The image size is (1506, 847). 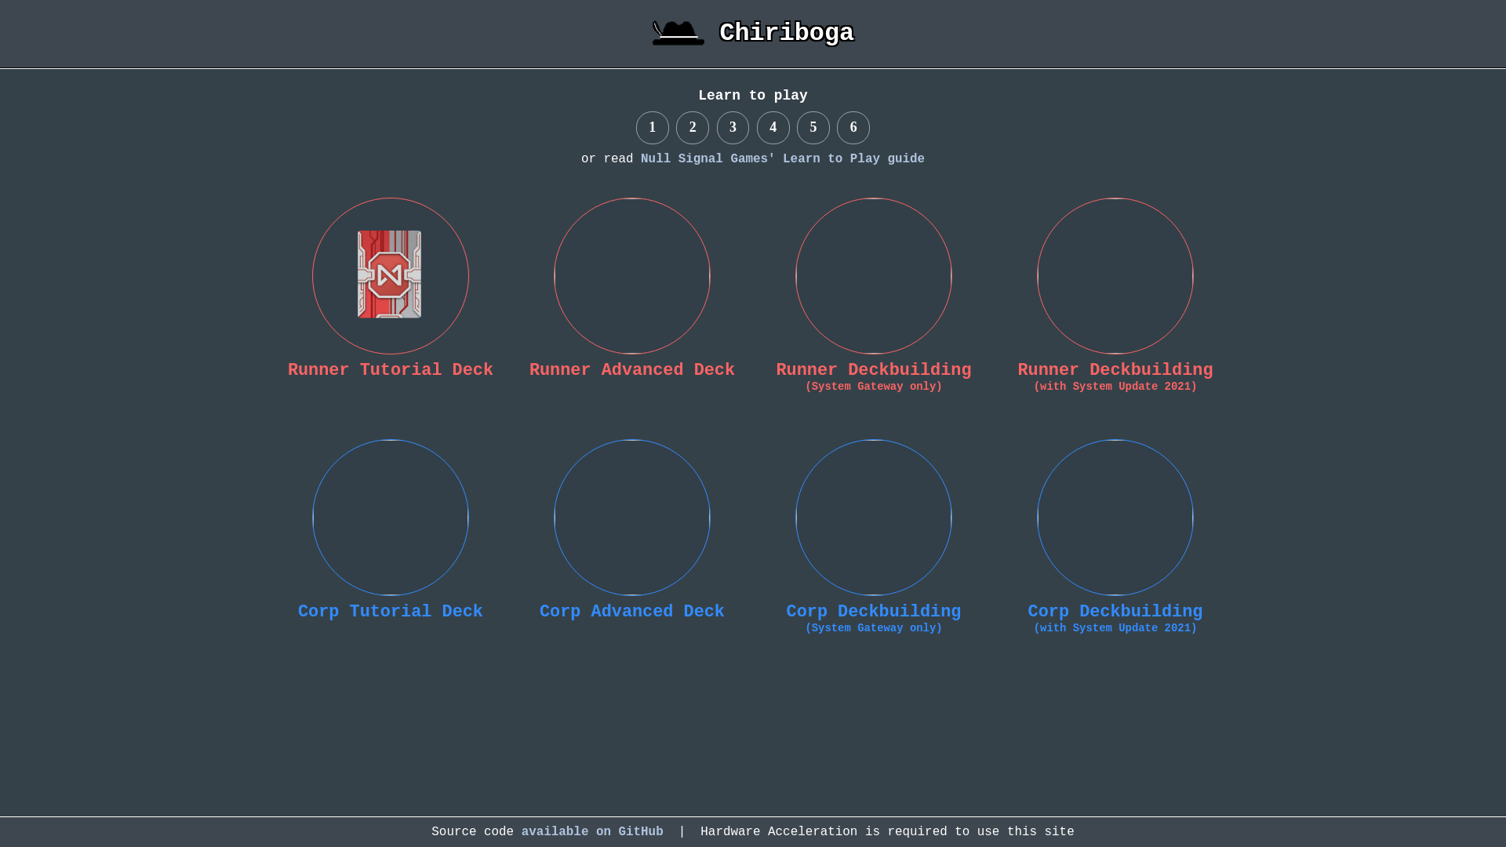 What do you see at coordinates (1115, 610) in the screenshot?
I see `Corp Deckbuilding(with System Update 2021)` at bounding box center [1115, 610].